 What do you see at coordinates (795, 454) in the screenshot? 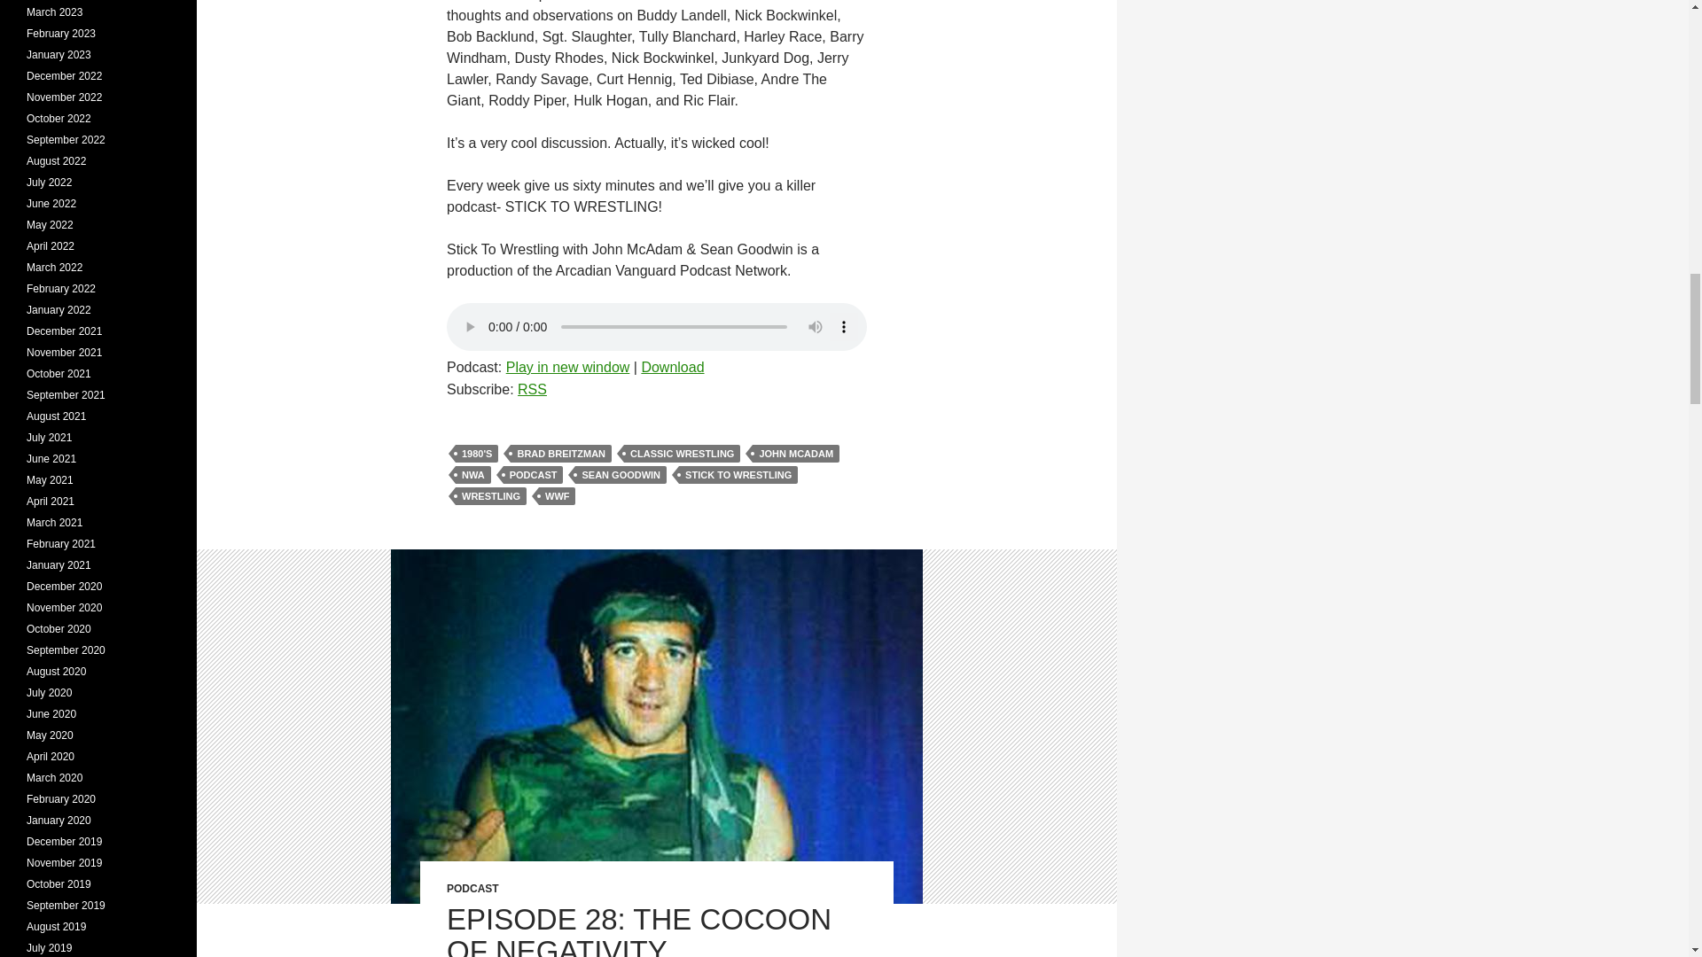
I see `JOHN MCADAM` at bounding box center [795, 454].